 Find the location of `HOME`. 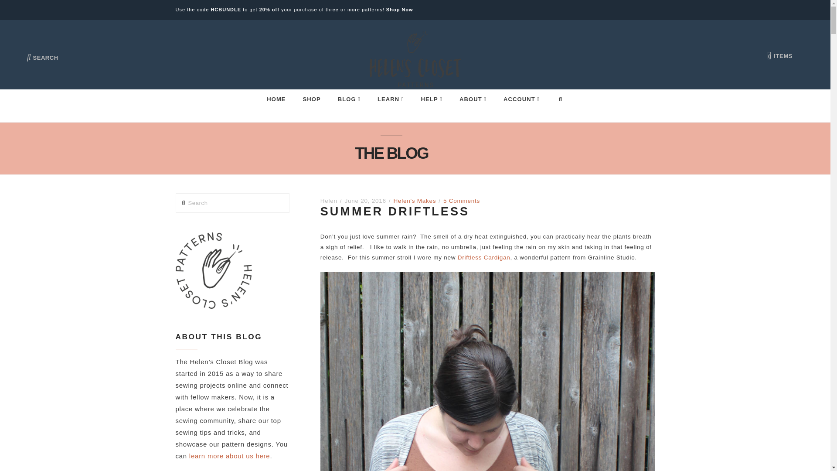

HOME is located at coordinates (276, 95).